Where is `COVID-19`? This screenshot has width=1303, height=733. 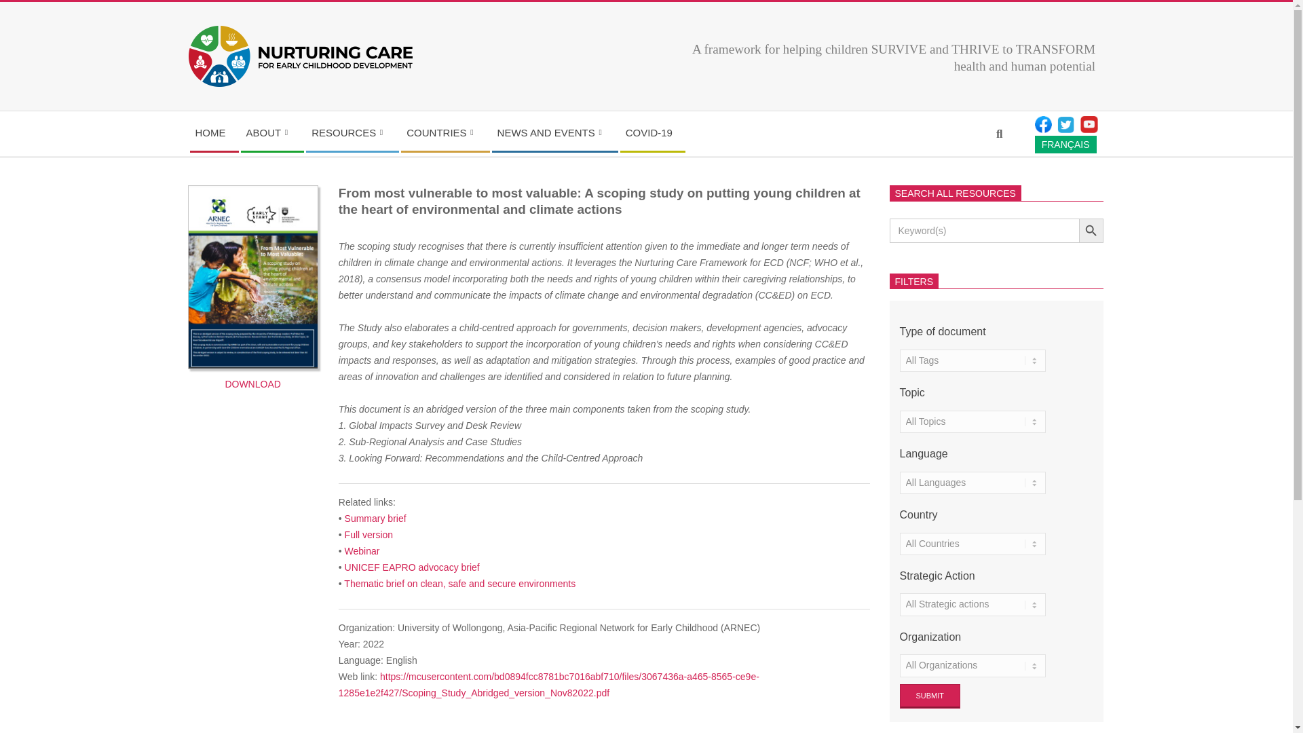 COVID-19 is located at coordinates (653, 134).